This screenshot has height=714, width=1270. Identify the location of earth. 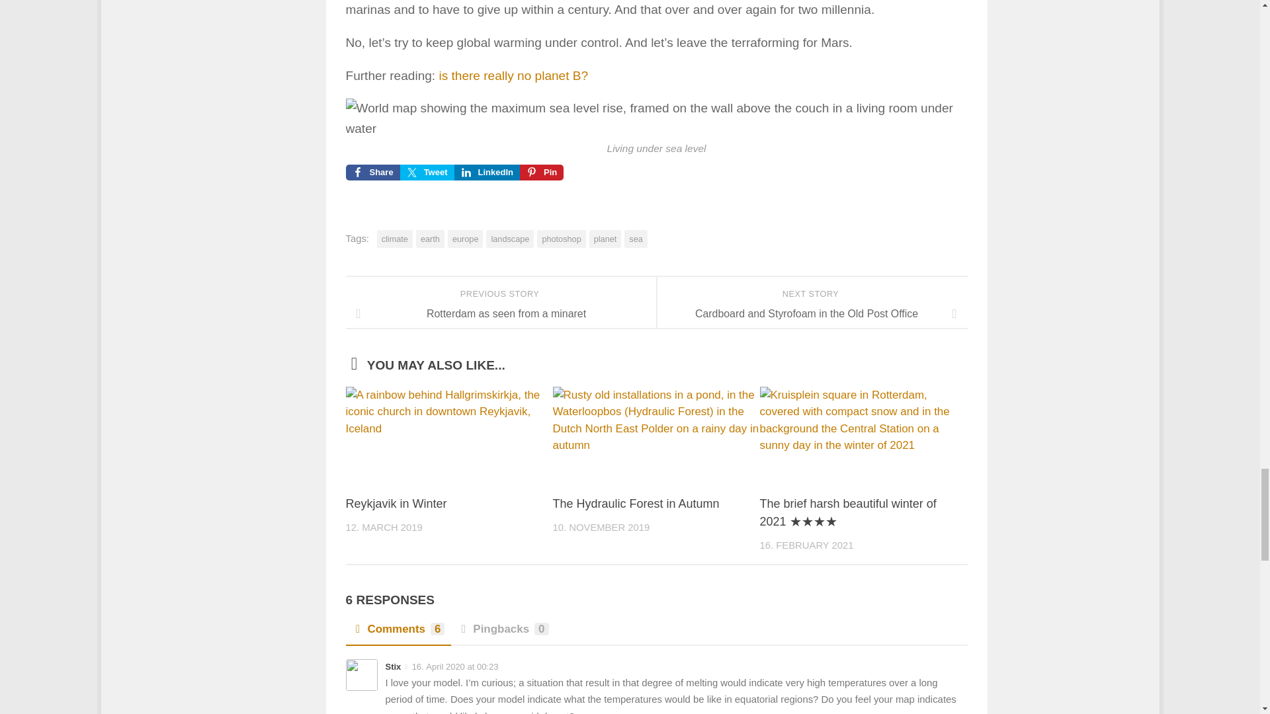
(430, 238).